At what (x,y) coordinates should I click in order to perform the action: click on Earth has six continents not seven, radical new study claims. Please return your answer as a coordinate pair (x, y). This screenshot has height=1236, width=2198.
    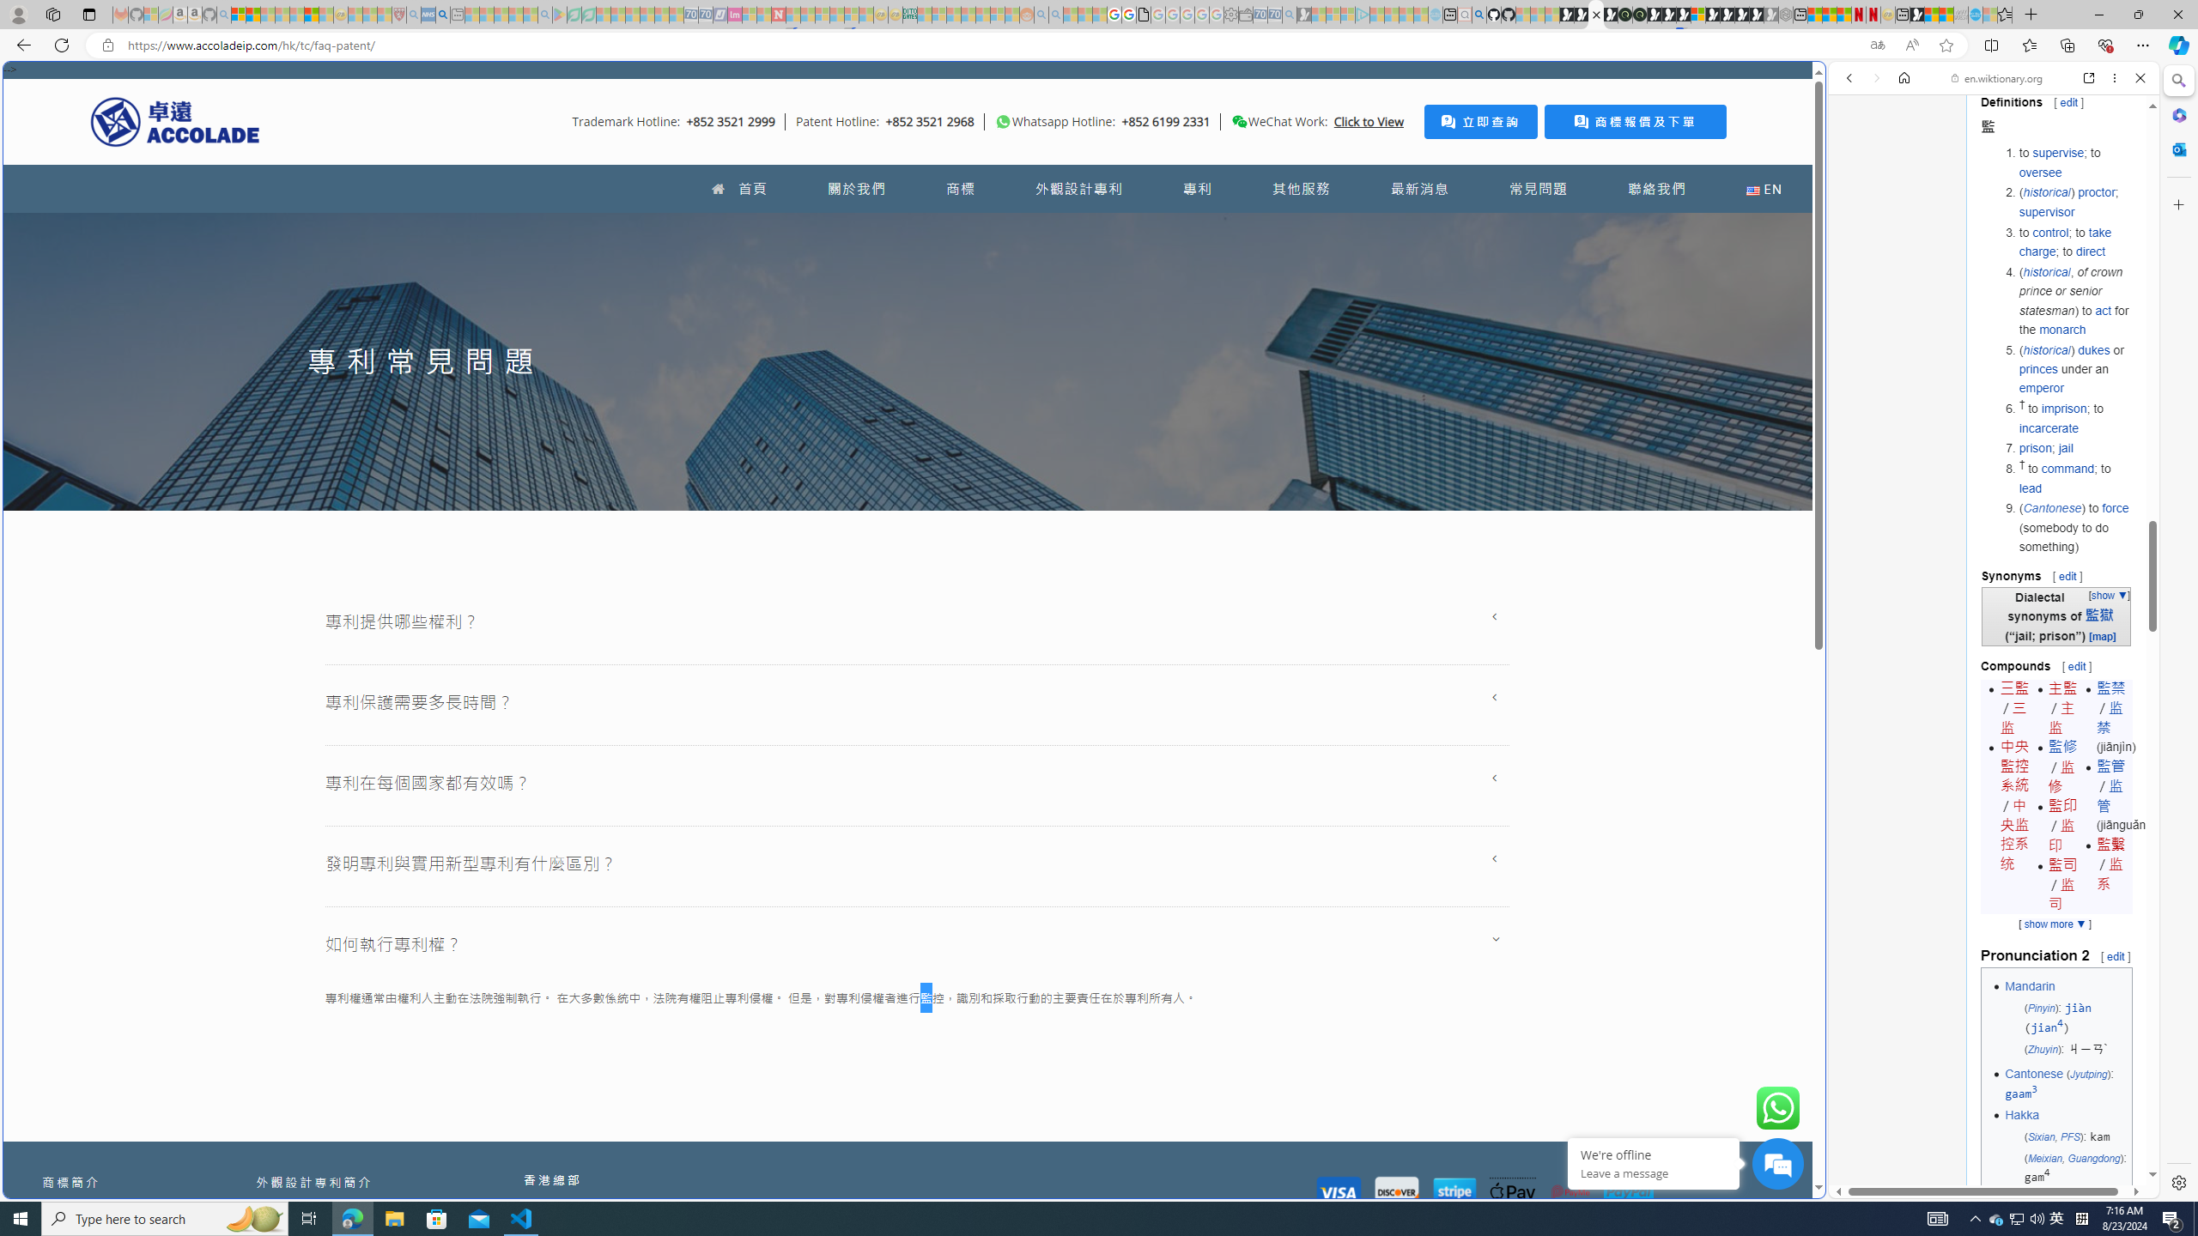
    Looking at the image, I should click on (1946, 15).